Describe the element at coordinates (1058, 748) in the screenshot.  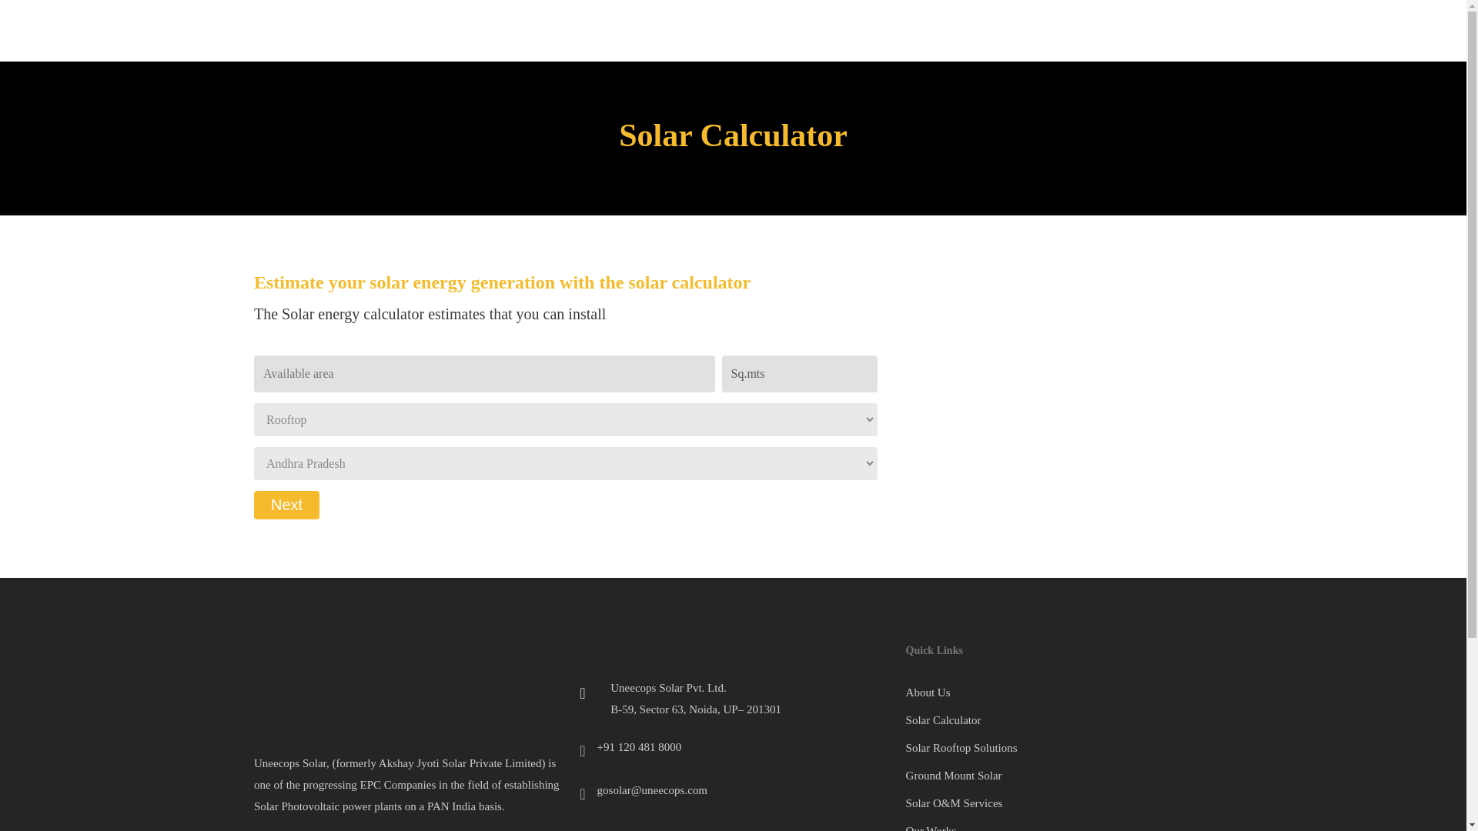
I see `Solar Rooftop Solutions` at that location.